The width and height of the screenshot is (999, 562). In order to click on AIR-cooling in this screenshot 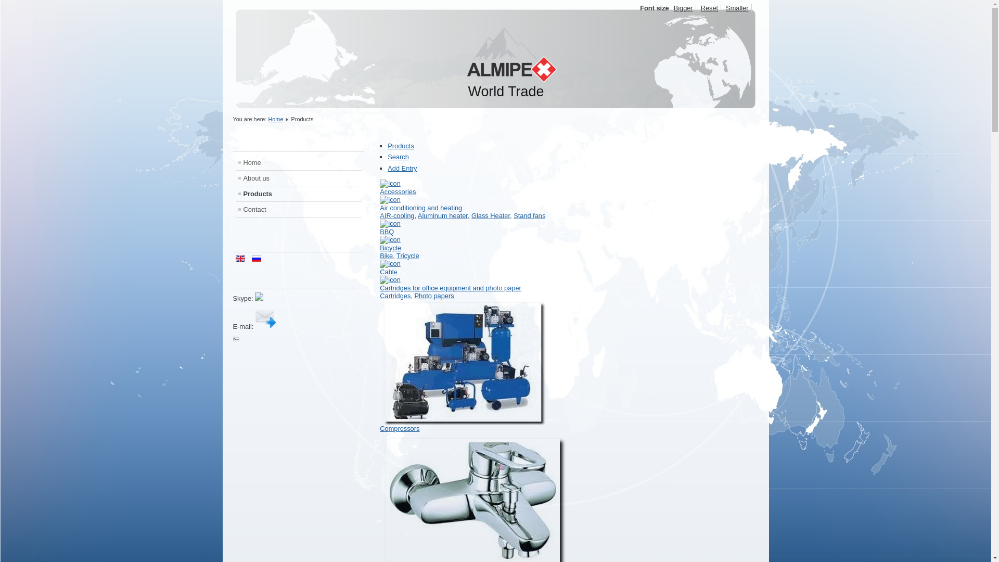, I will do `click(397, 215)`.